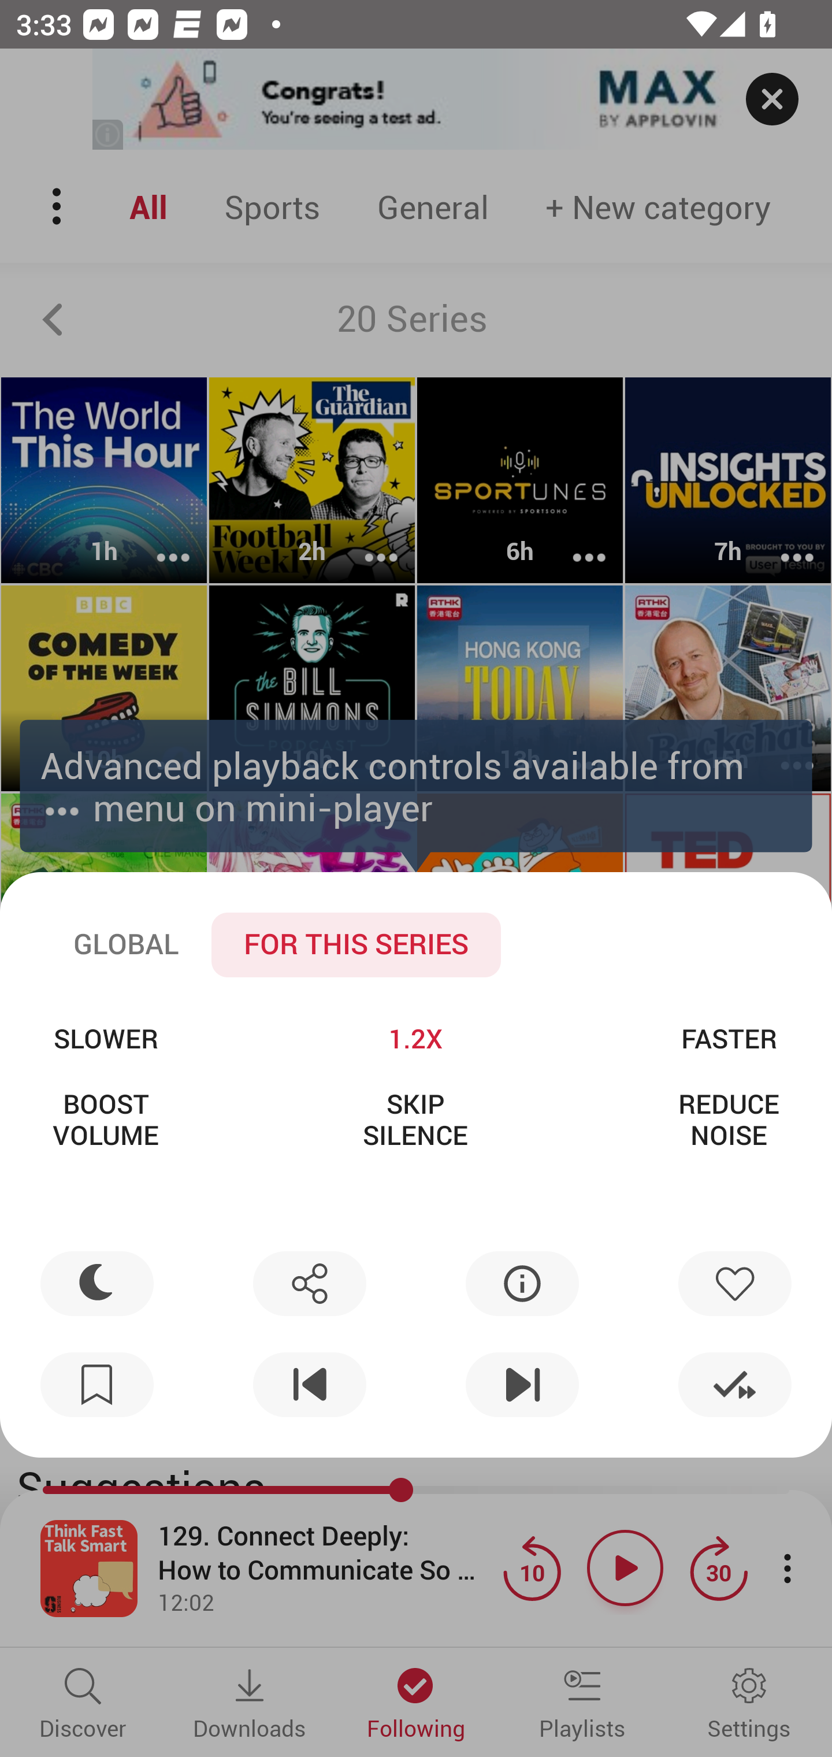  Describe the element at coordinates (106, 1038) in the screenshot. I see `SLOWER` at that location.